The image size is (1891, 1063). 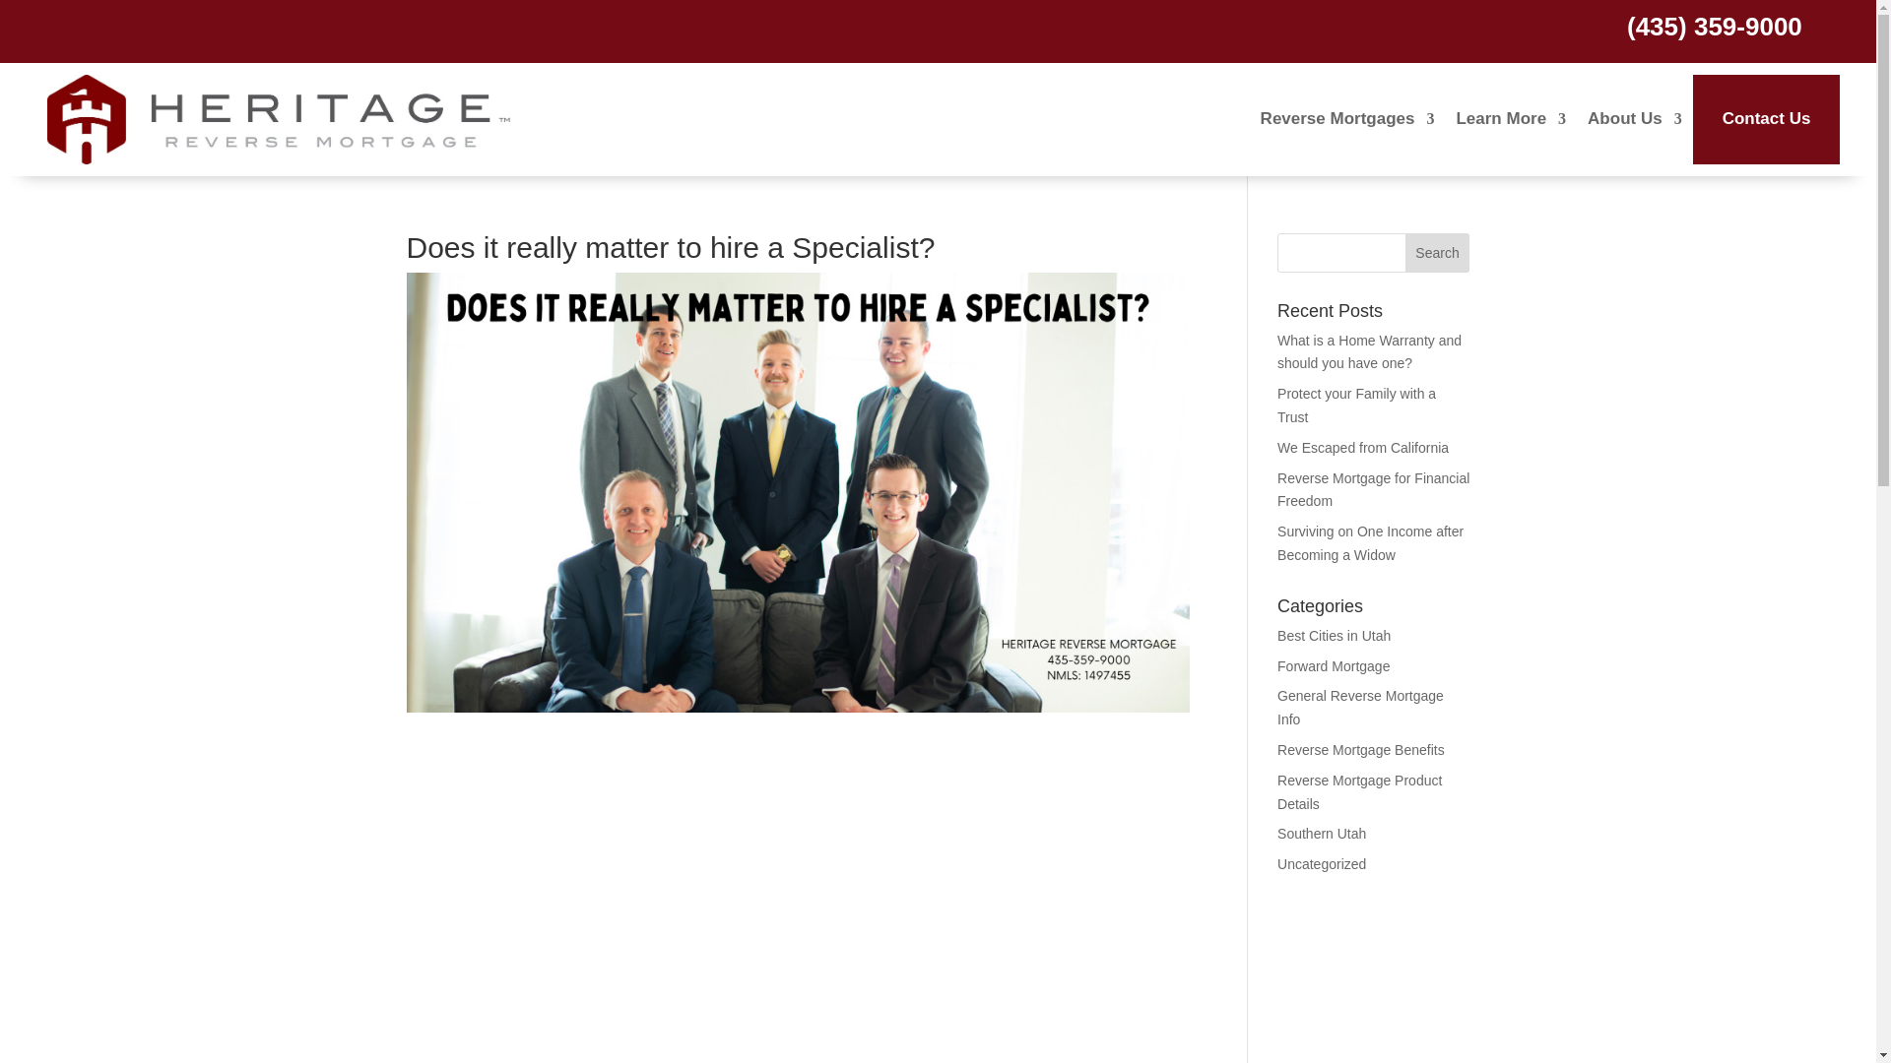 What do you see at coordinates (1369, 352) in the screenshot?
I see `What is a Home Warranty and should you have one?` at bounding box center [1369, 352].